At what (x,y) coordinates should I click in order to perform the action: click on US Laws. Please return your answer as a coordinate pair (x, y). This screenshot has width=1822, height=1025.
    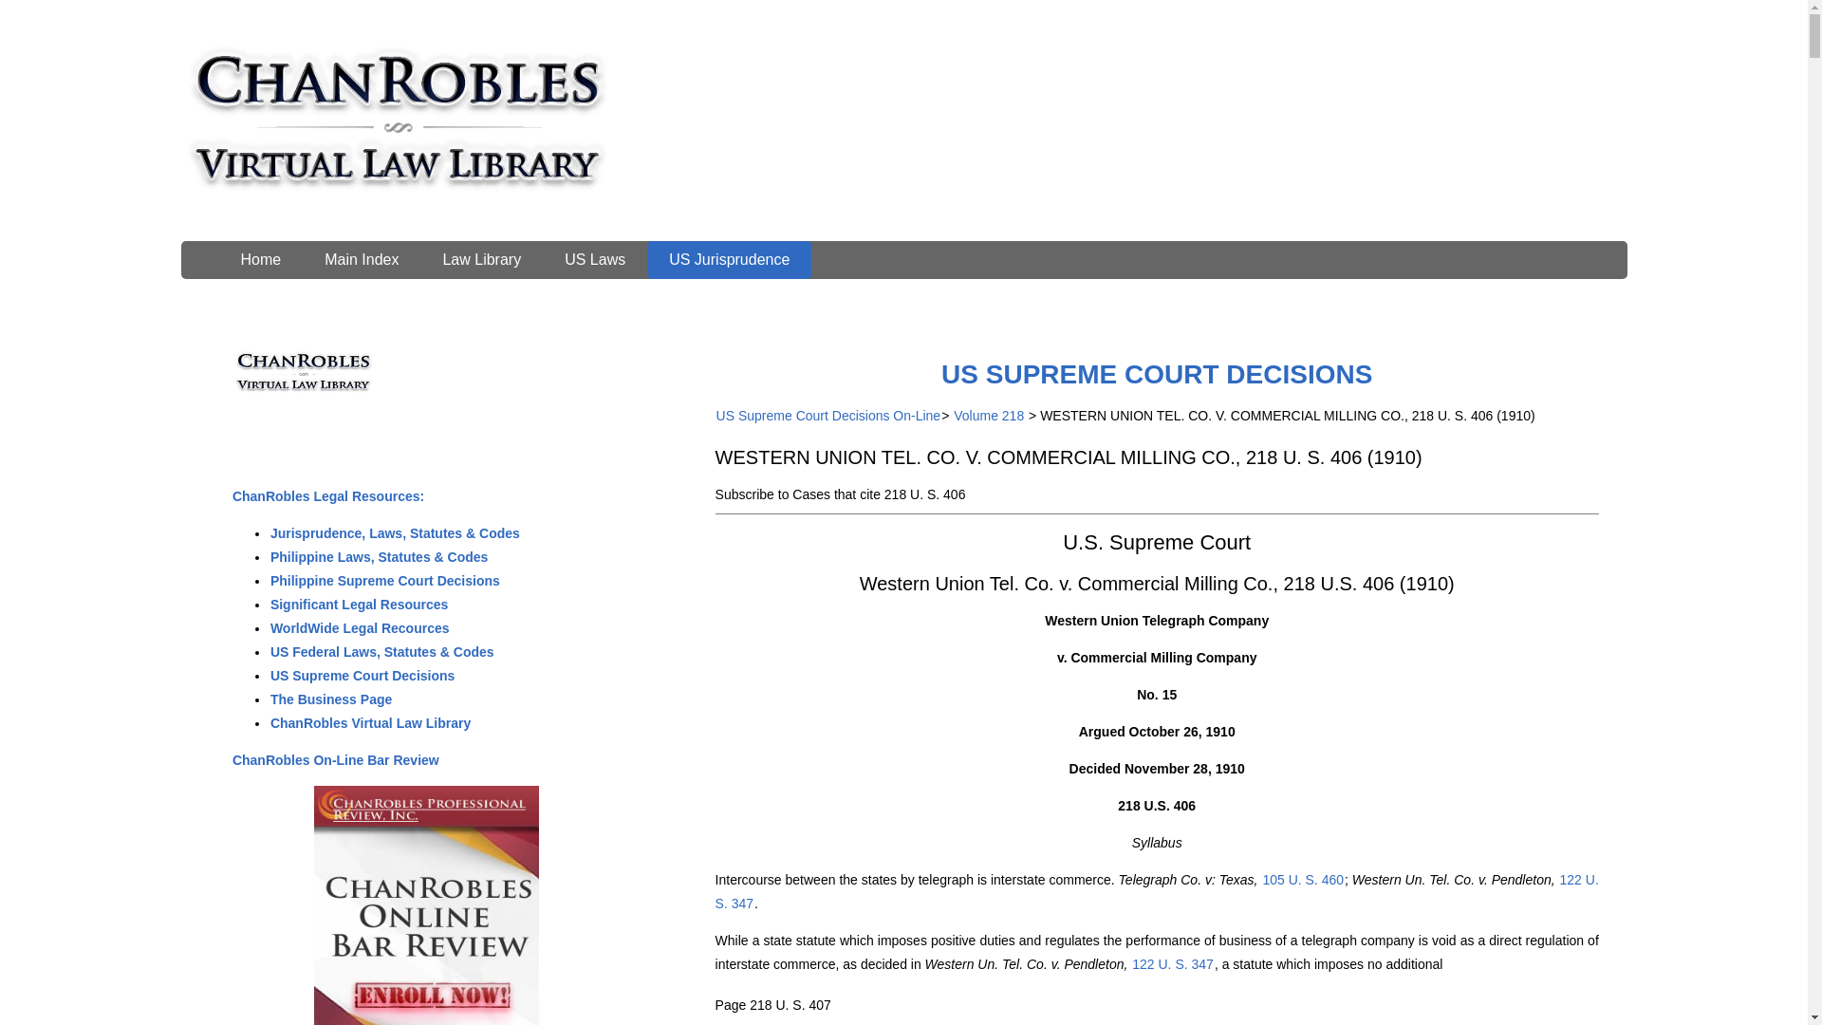
    Looking at the image, I should click on (594, 259).